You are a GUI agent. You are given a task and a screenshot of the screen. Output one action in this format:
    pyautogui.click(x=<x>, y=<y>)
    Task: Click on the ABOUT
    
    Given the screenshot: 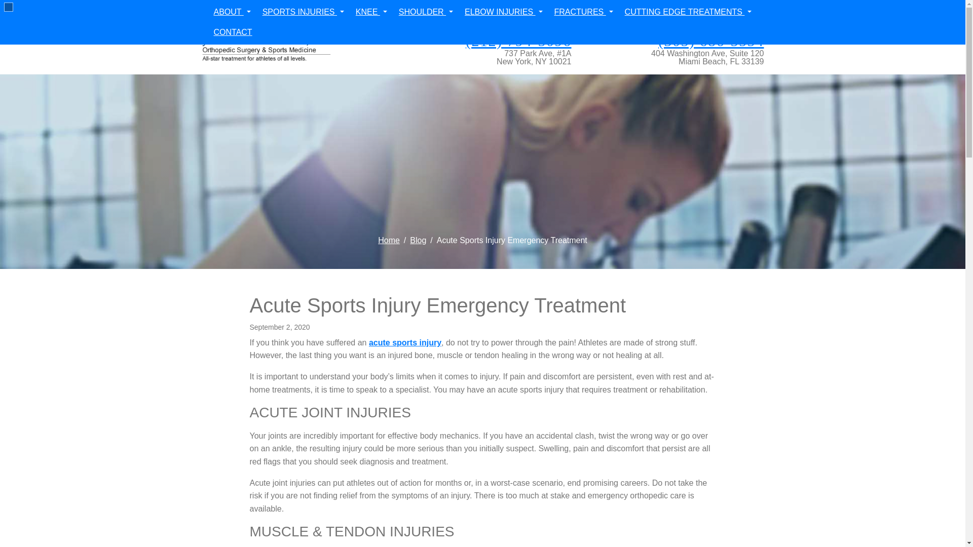 What is the action you would take?
    pyautogui.click(x=232, y=12)
    